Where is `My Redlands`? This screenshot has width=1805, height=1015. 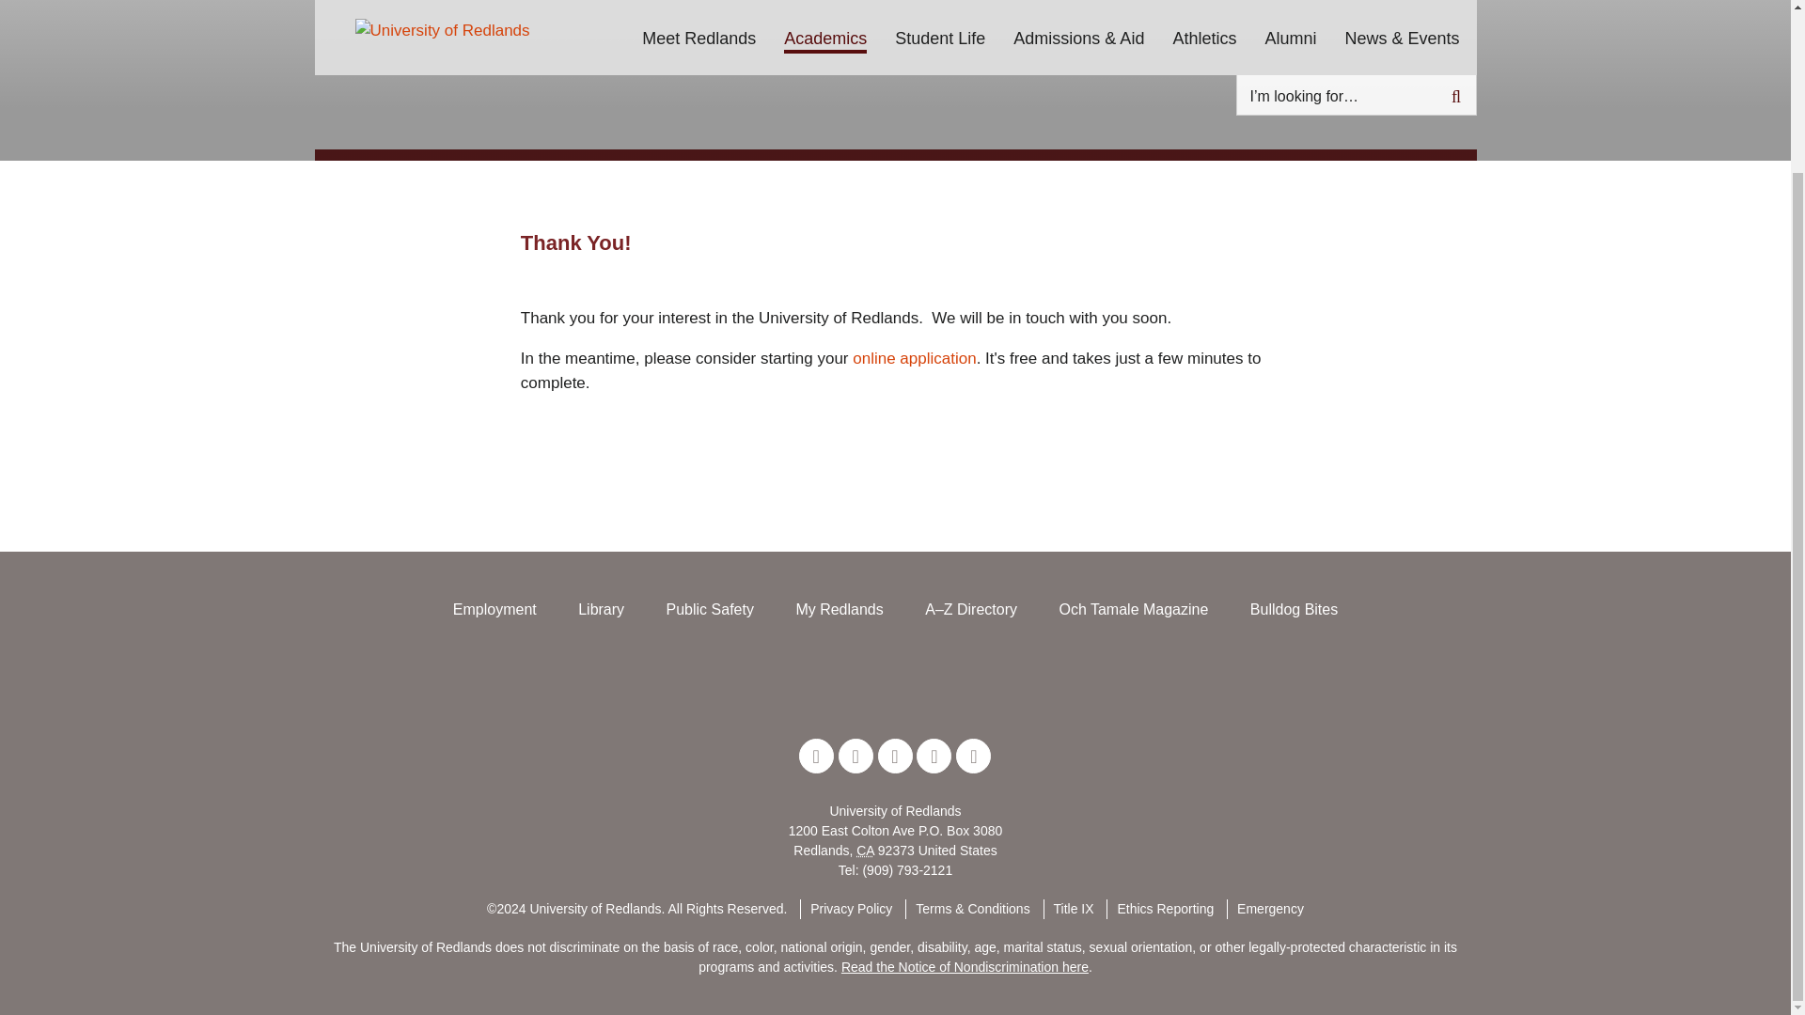 My Redlands is located at coordinates (839, 609).